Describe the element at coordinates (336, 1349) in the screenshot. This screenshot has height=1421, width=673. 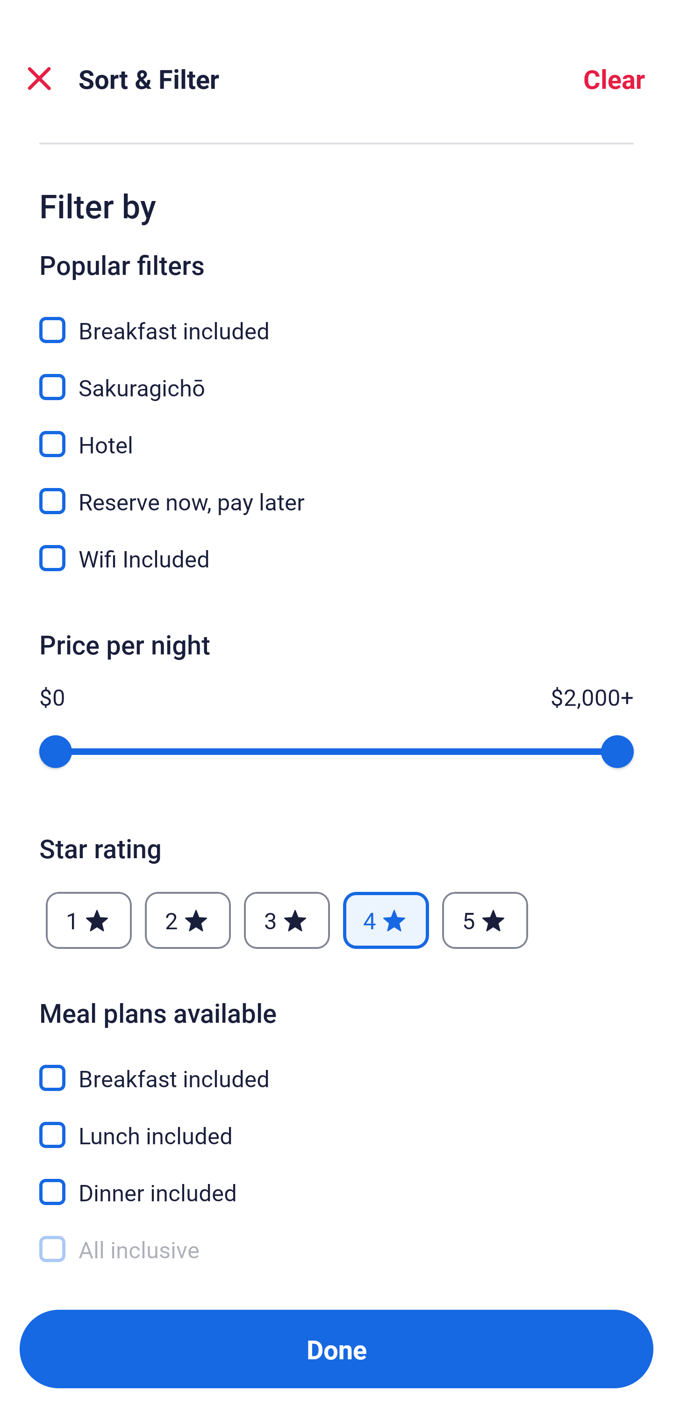
I see `Apply and close Sort and Filter Done` at that location.